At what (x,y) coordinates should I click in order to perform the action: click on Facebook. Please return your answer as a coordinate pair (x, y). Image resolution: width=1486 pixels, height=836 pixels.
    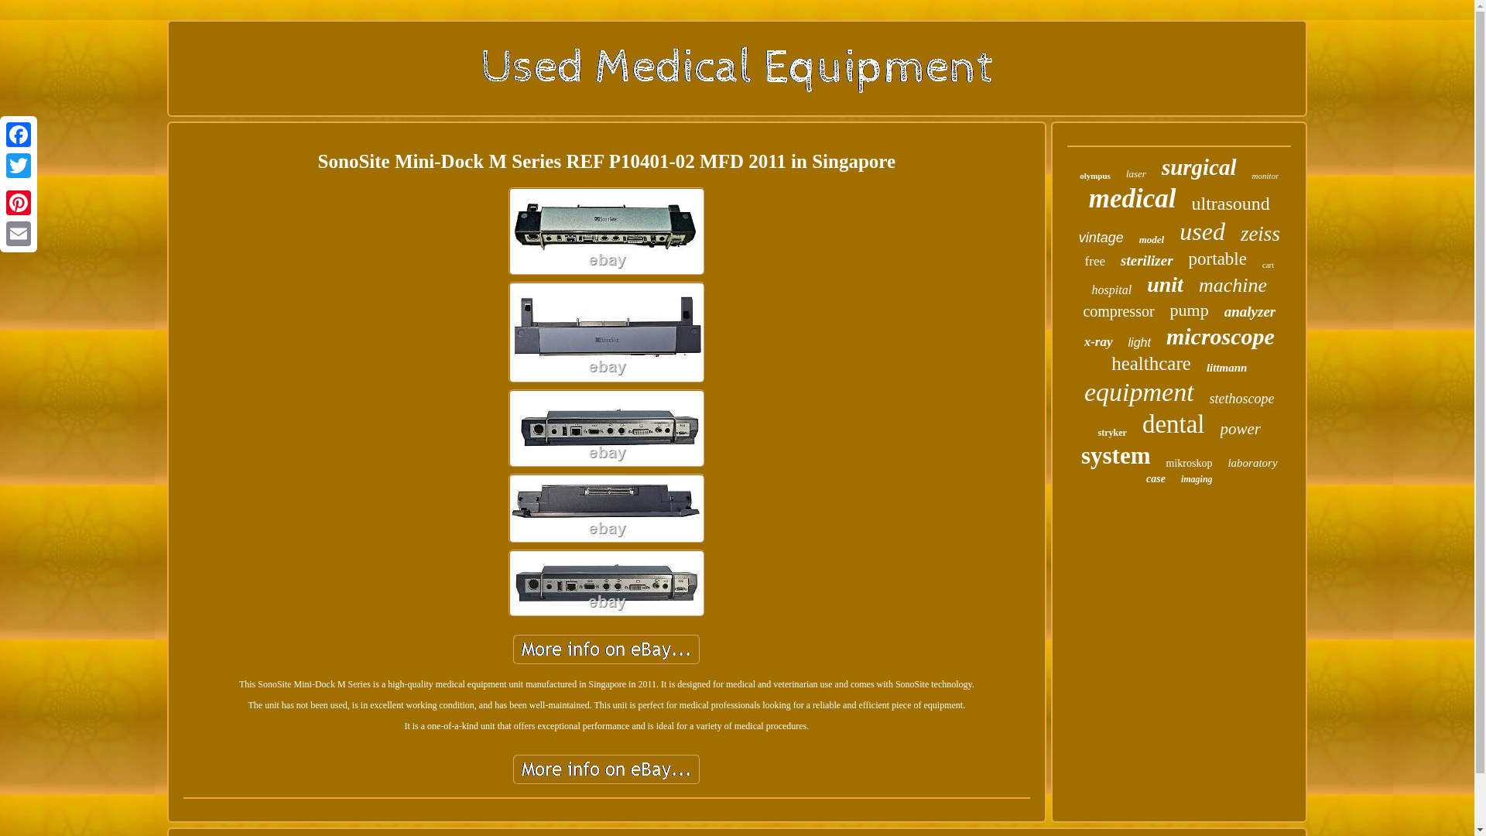
    Looking at the image, I should click on (19, 135).